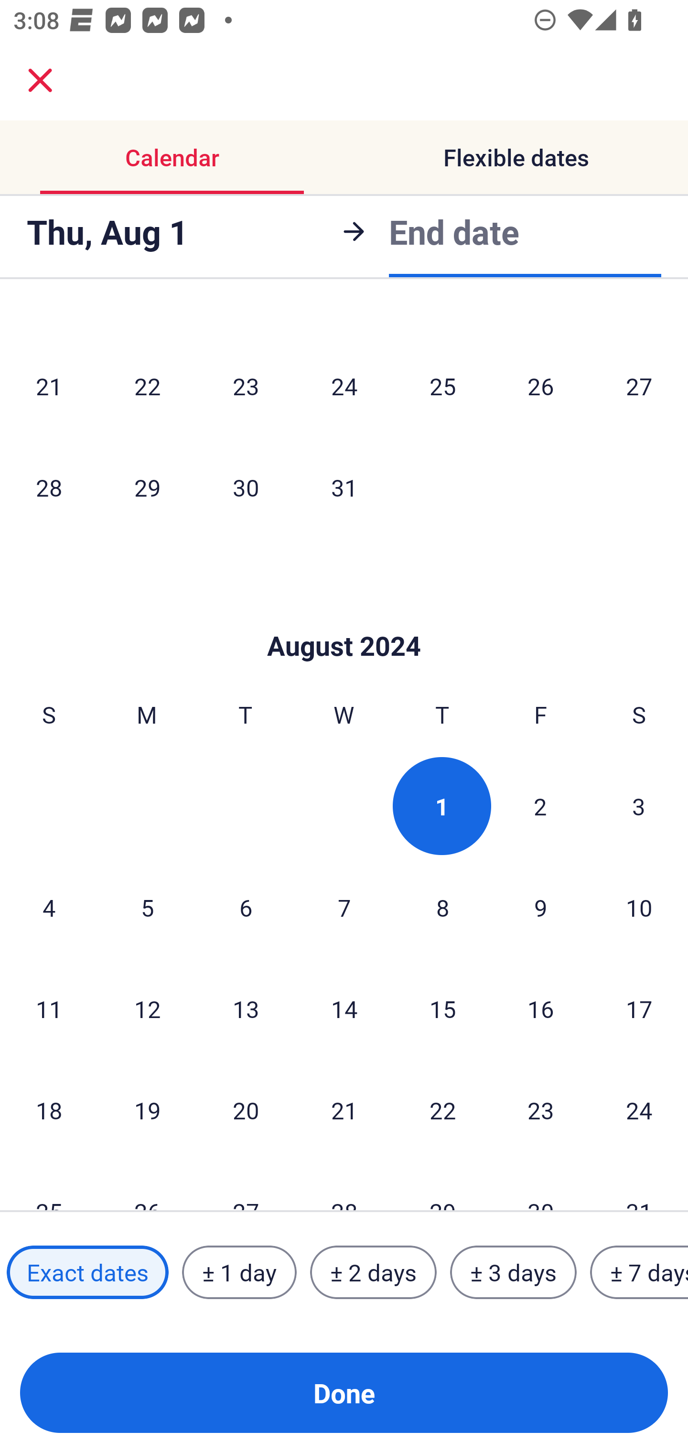 The image size is (688, 1453). I want to click on 21 Wednesday, August 21, 2024, so click(344, 1110).